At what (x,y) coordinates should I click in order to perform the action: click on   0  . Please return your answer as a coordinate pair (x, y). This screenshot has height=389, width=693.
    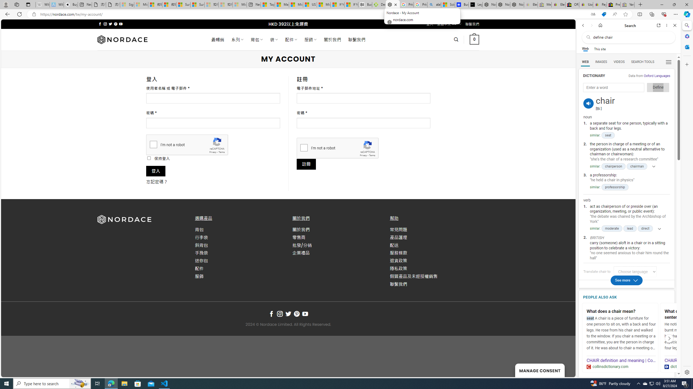
    Looking at the image, I should click on (474, 39).